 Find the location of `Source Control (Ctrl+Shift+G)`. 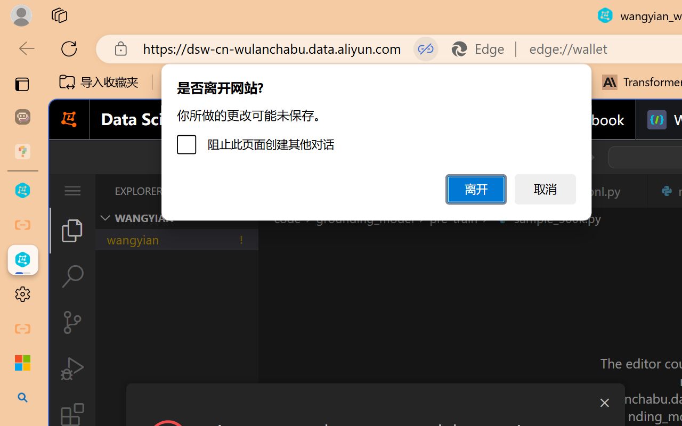

Source Control (Ctrl+Shift+G) is located at coordinates (72, 322).